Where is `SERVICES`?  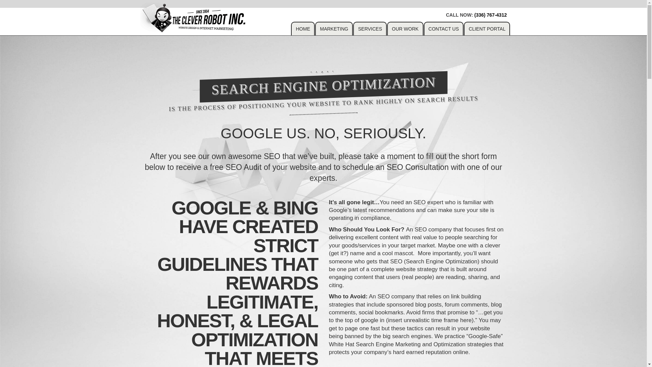
SERVICES is located at coordinates (370, 28).